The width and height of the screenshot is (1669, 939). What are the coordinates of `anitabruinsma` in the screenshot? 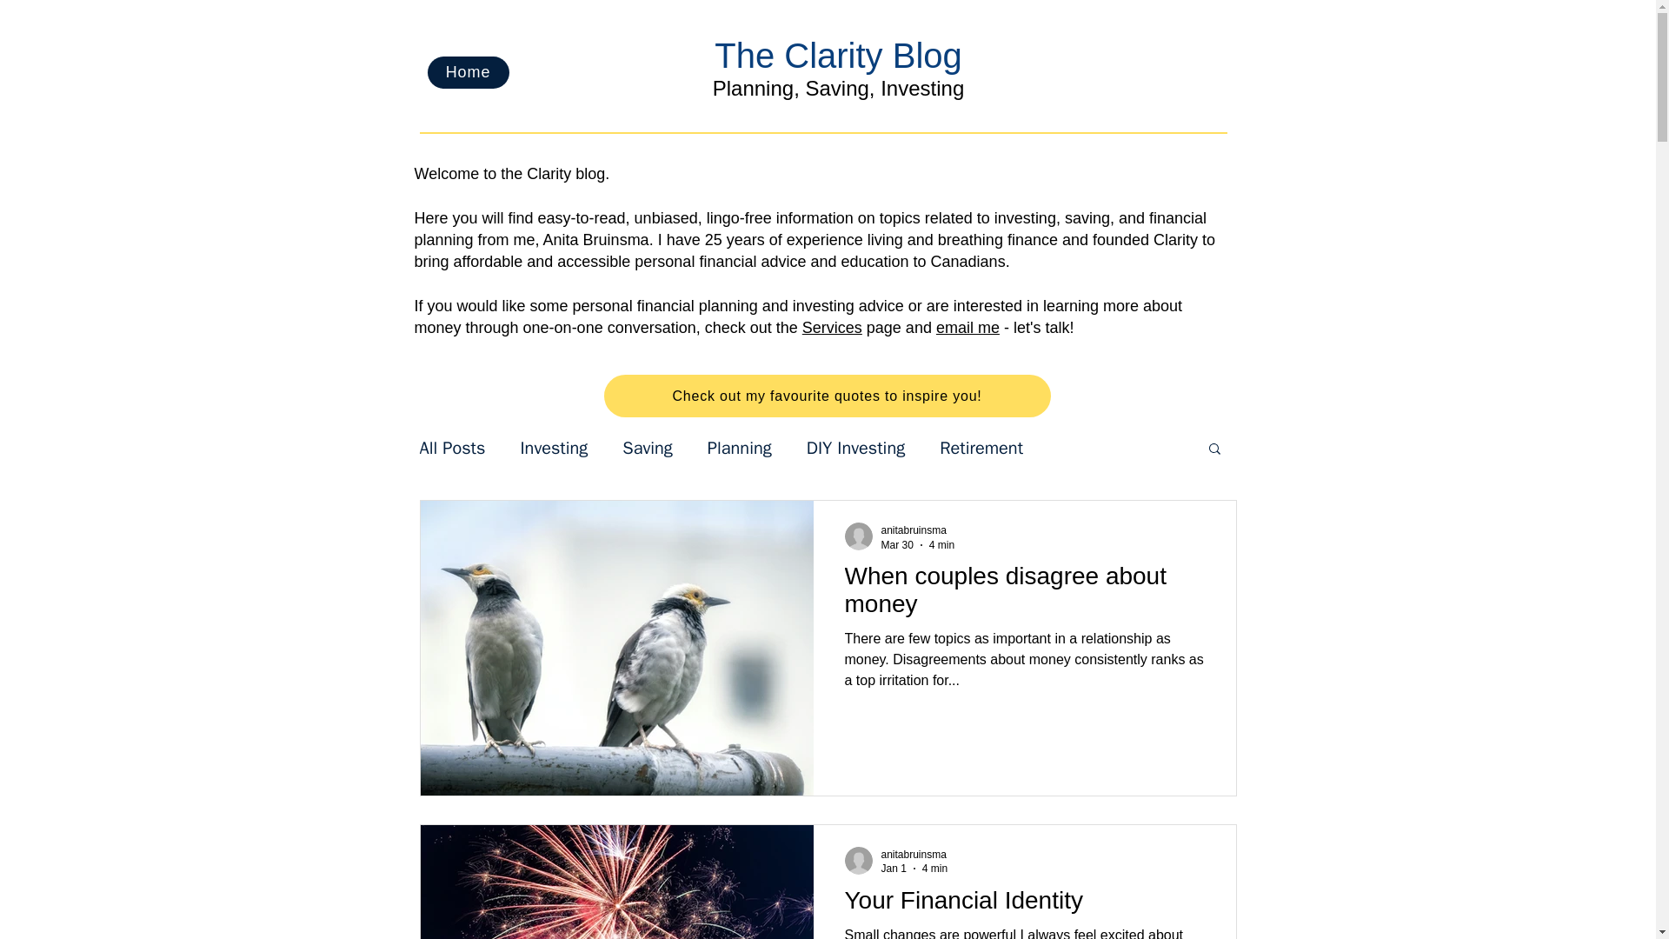 It's located at (913, 529).